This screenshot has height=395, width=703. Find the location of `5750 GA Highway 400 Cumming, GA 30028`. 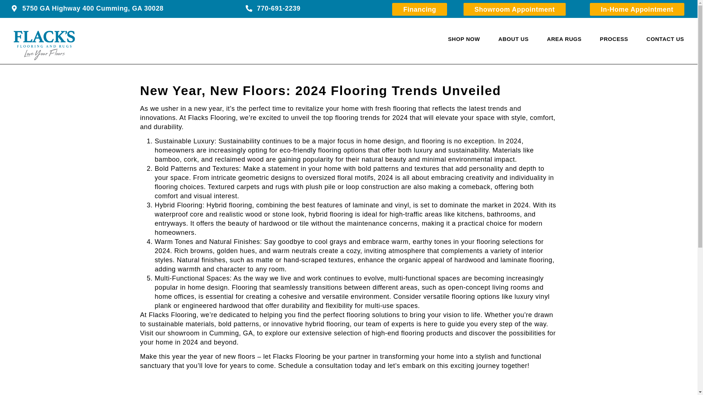

5750 GA Highway 400 Cumming, GA 30028 is located at coordinates (87, 9).